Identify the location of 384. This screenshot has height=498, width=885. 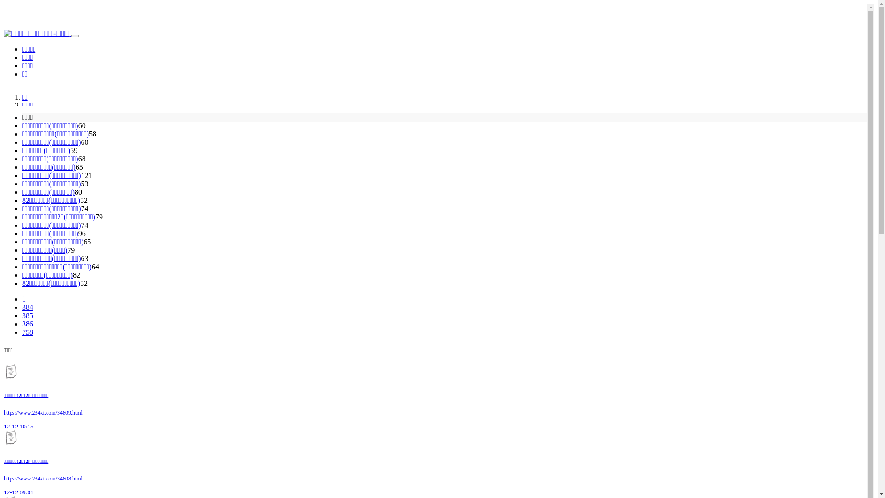
(28, 307).